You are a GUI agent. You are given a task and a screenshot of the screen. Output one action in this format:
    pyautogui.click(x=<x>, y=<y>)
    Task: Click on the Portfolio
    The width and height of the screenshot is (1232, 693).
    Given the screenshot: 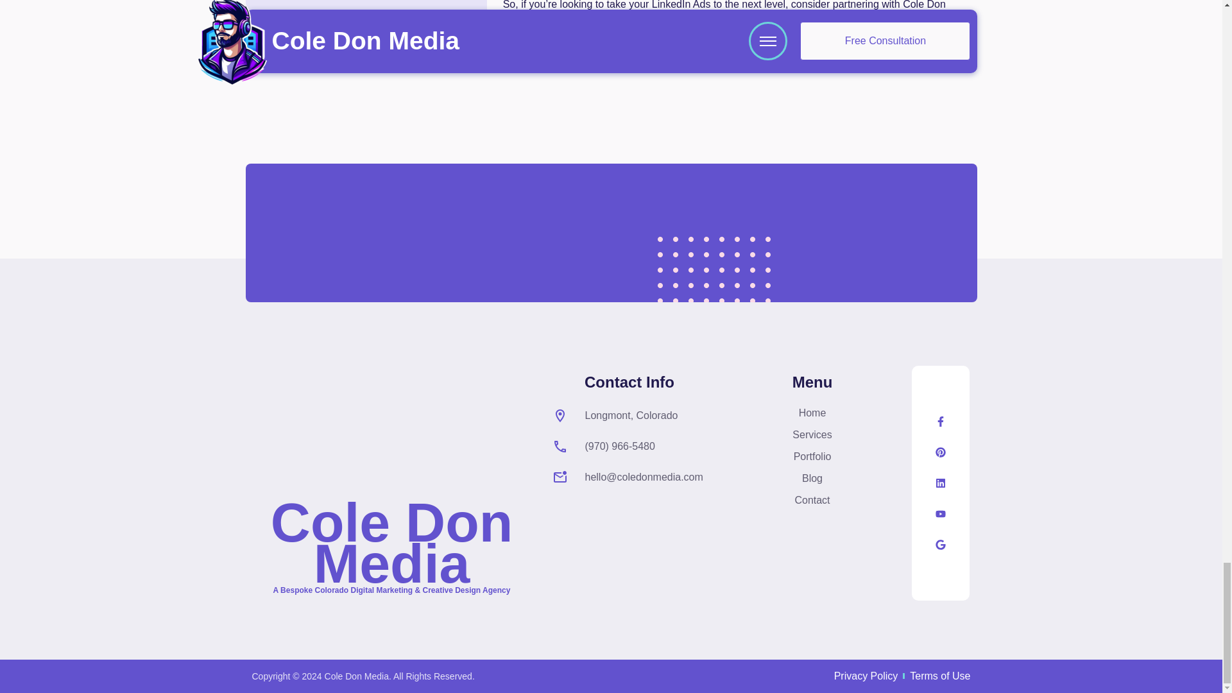 What is the action you would take?
    pyautogui.click(x=812, y=456)
    